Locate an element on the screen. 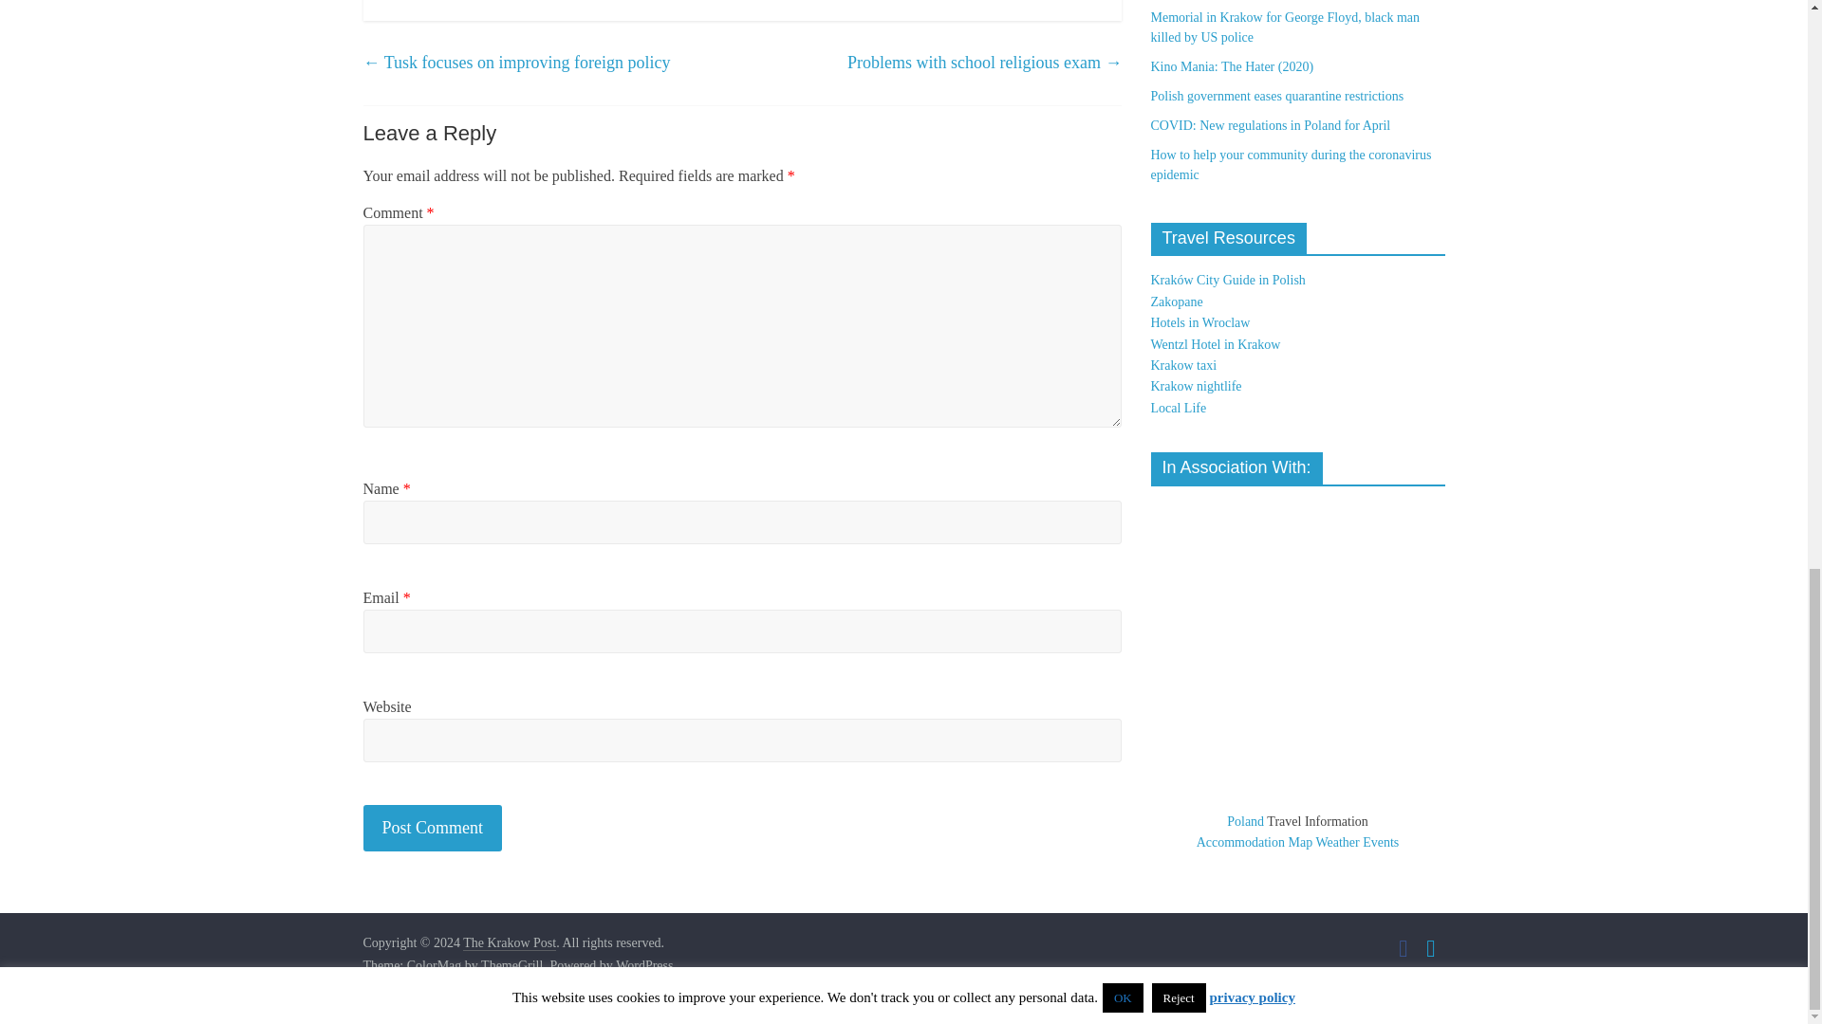  ColorMag is located at coordinates (435, 965).